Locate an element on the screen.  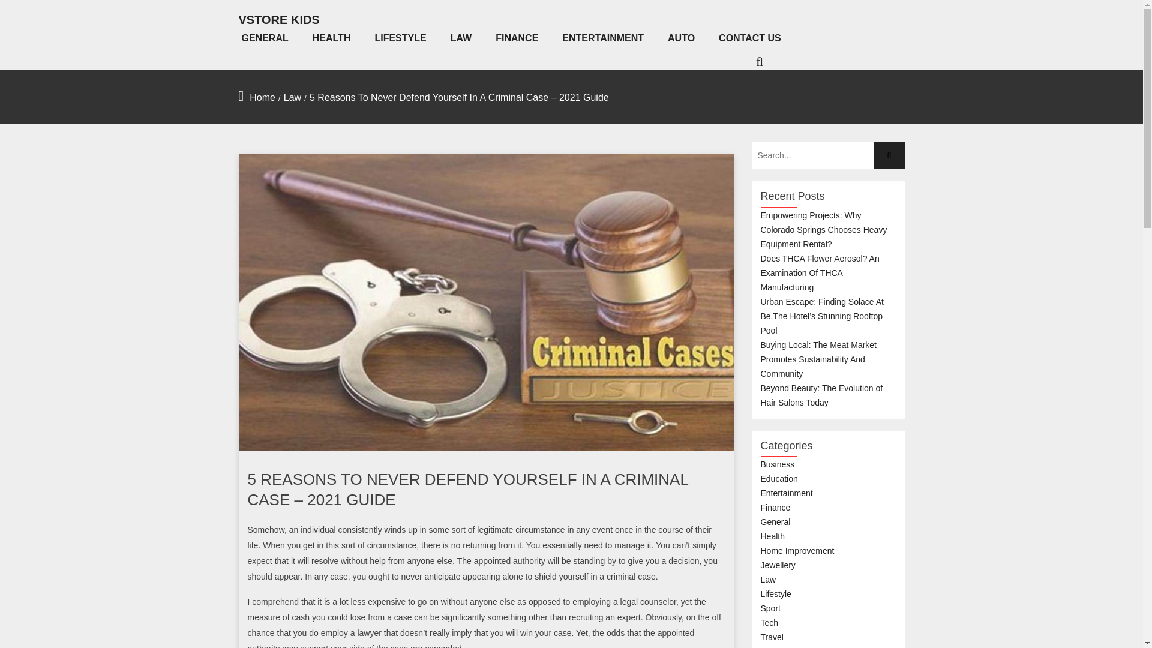
Home is located at coordinates (262, 97).